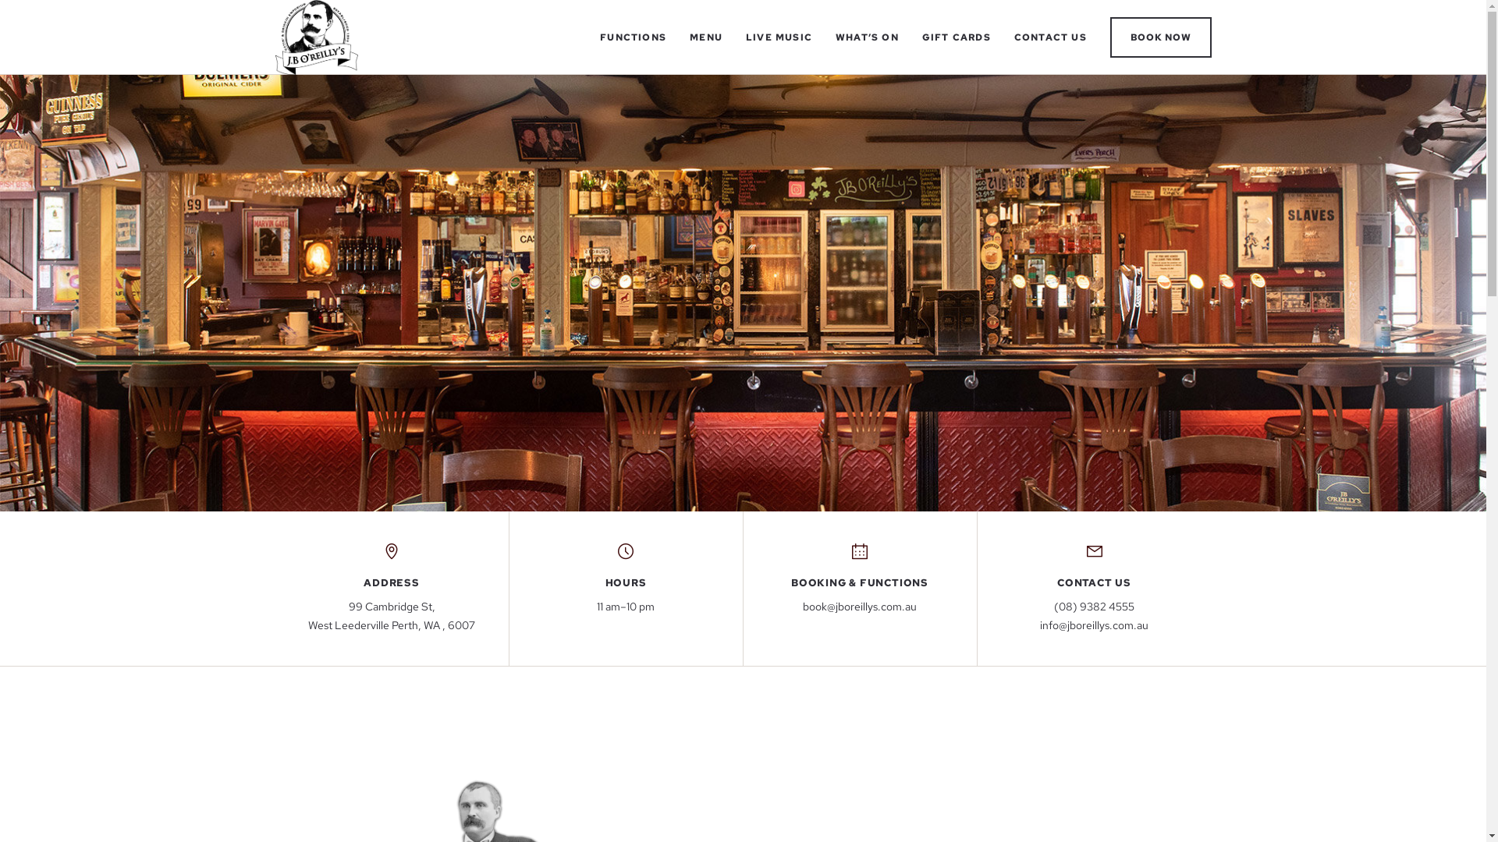 This screenshot has width=1498, height=842. I want to click on GIFT CARDS, so click(957, 37).